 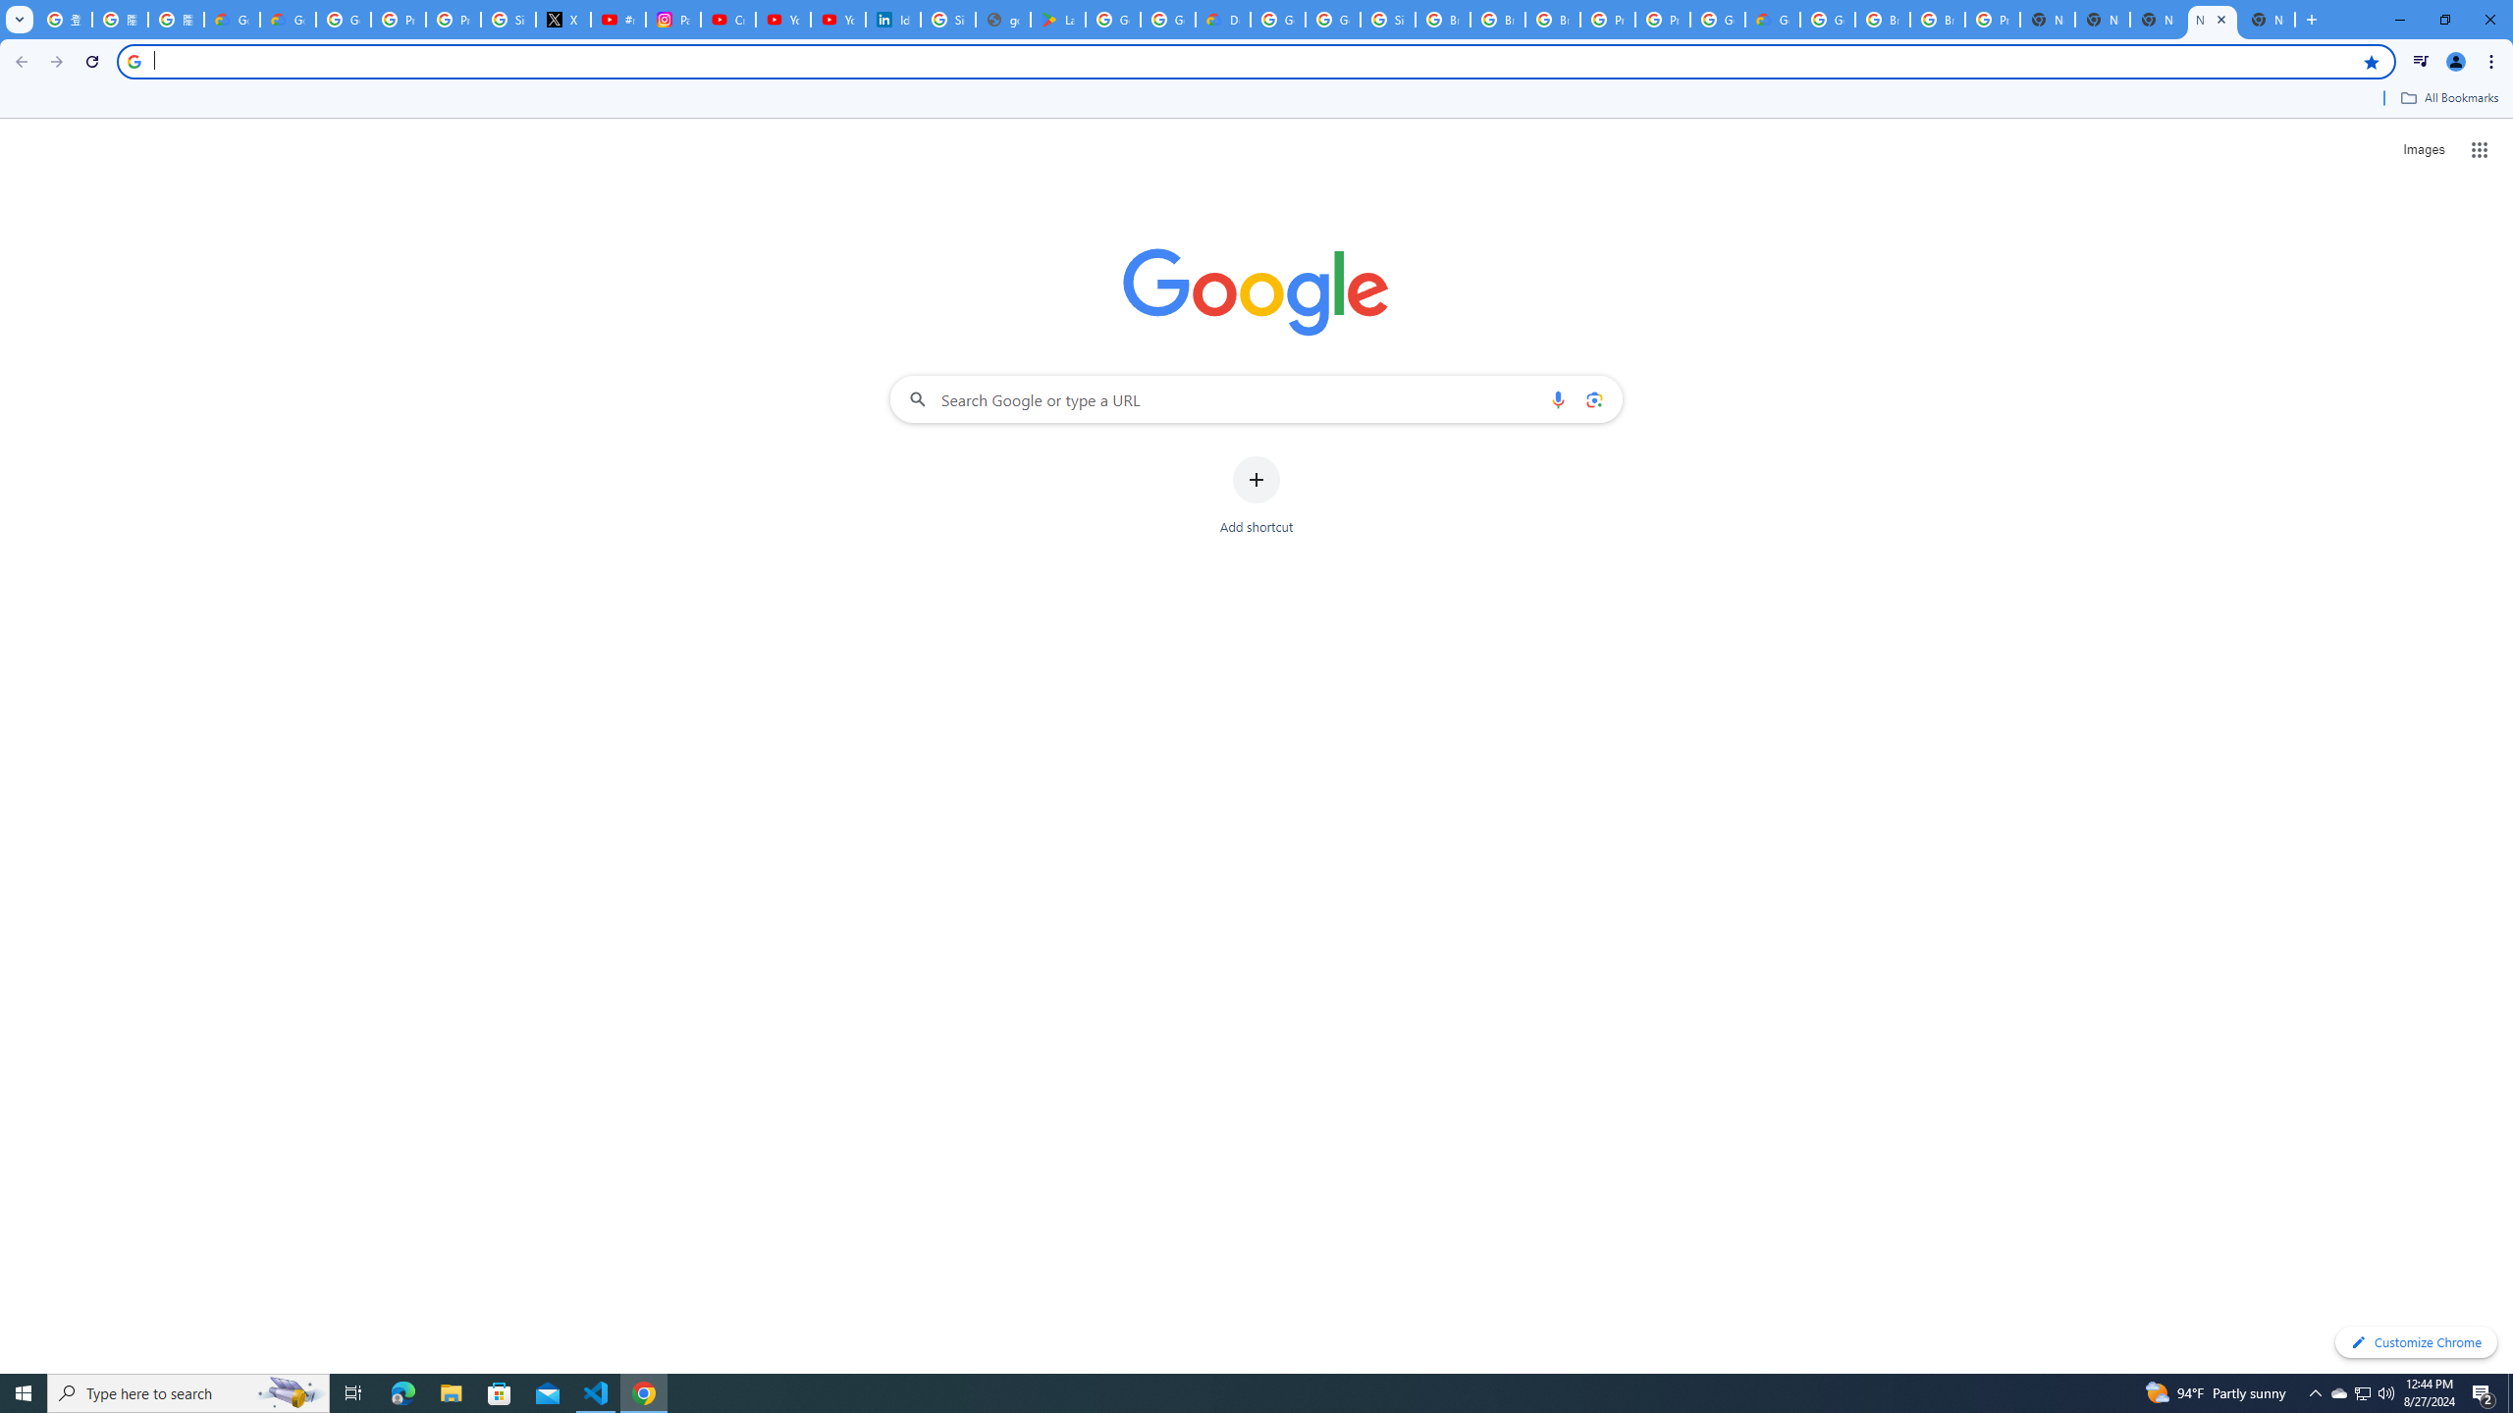 I want to click on Privacy Help Center - Policies Help, so click(x=454, y=20).